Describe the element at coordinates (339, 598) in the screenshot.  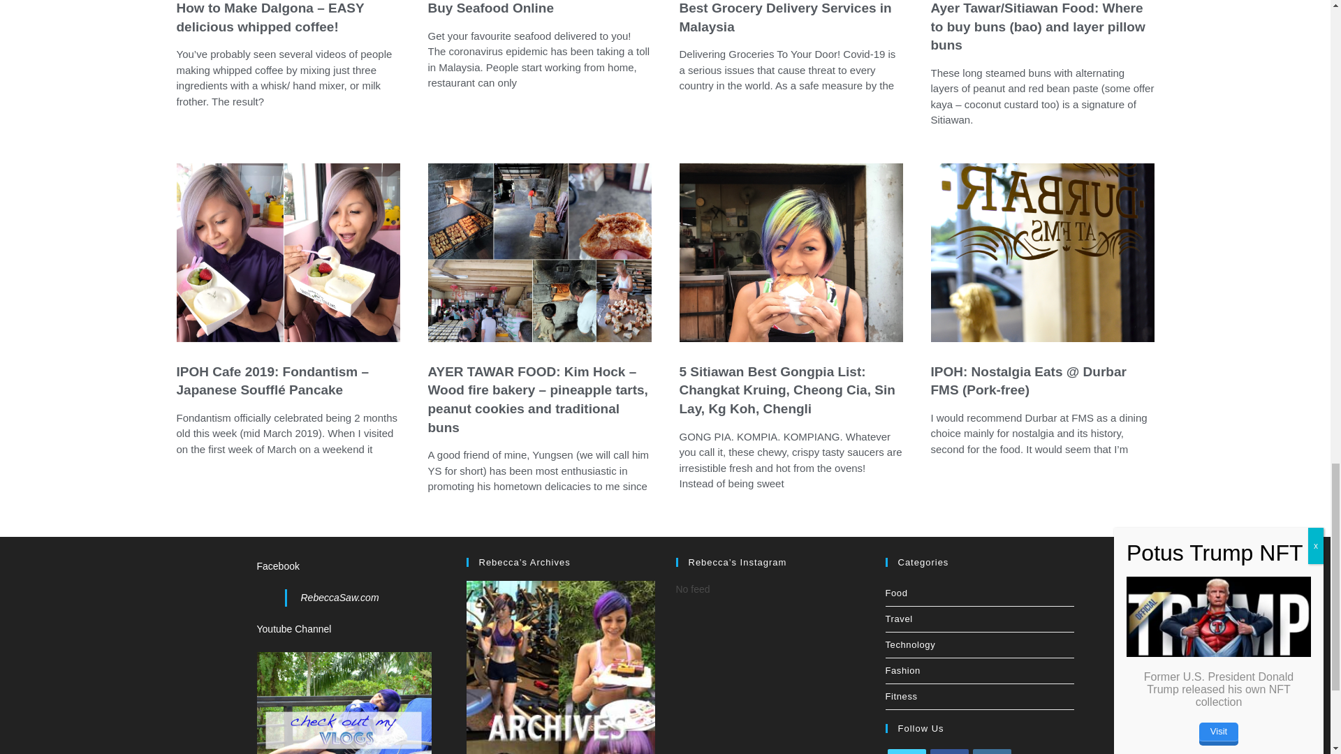
I see `RebeccaSaw.com` at that location.